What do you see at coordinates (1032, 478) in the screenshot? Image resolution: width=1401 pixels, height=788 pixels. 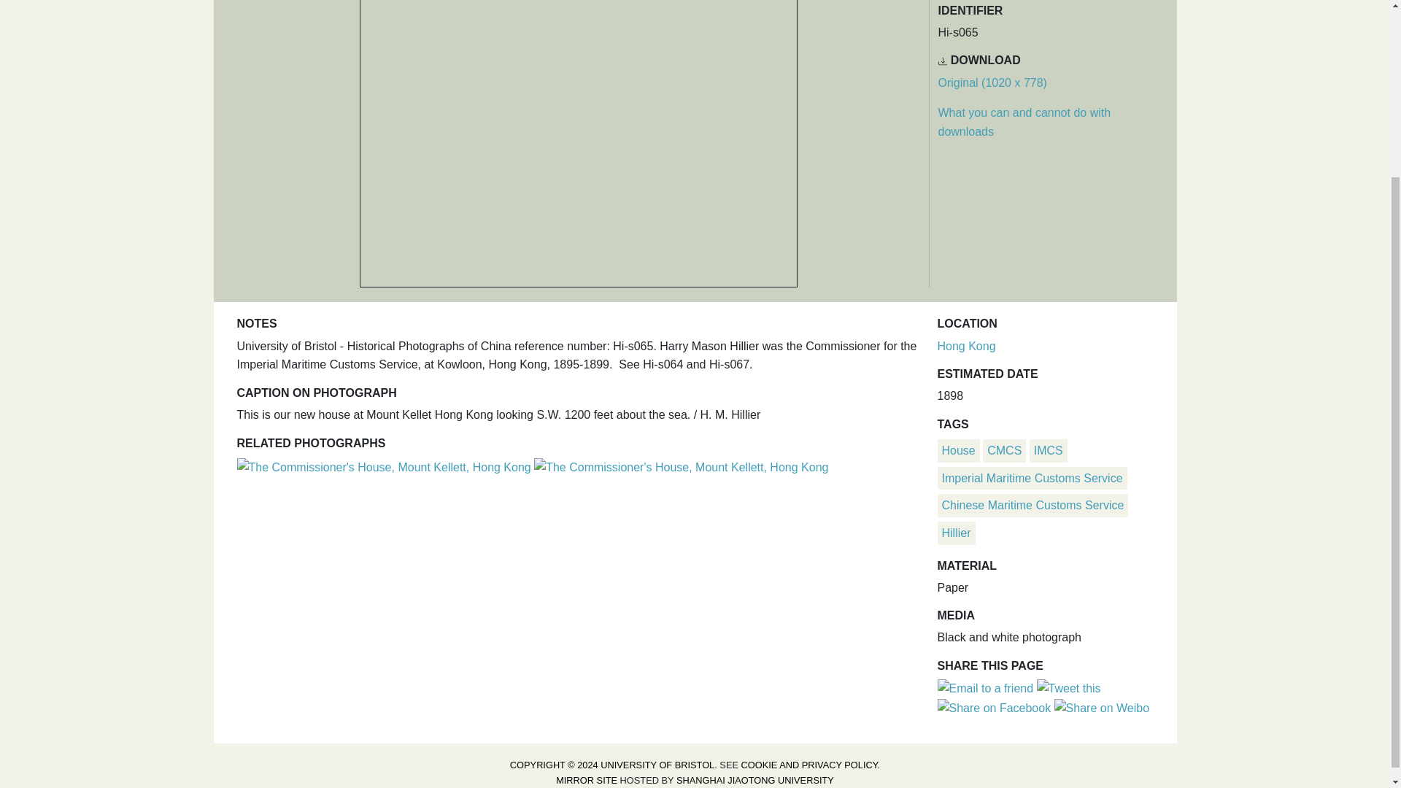 I see `Imperial Maritime Customs Service` at bounding box center [1032, 478].